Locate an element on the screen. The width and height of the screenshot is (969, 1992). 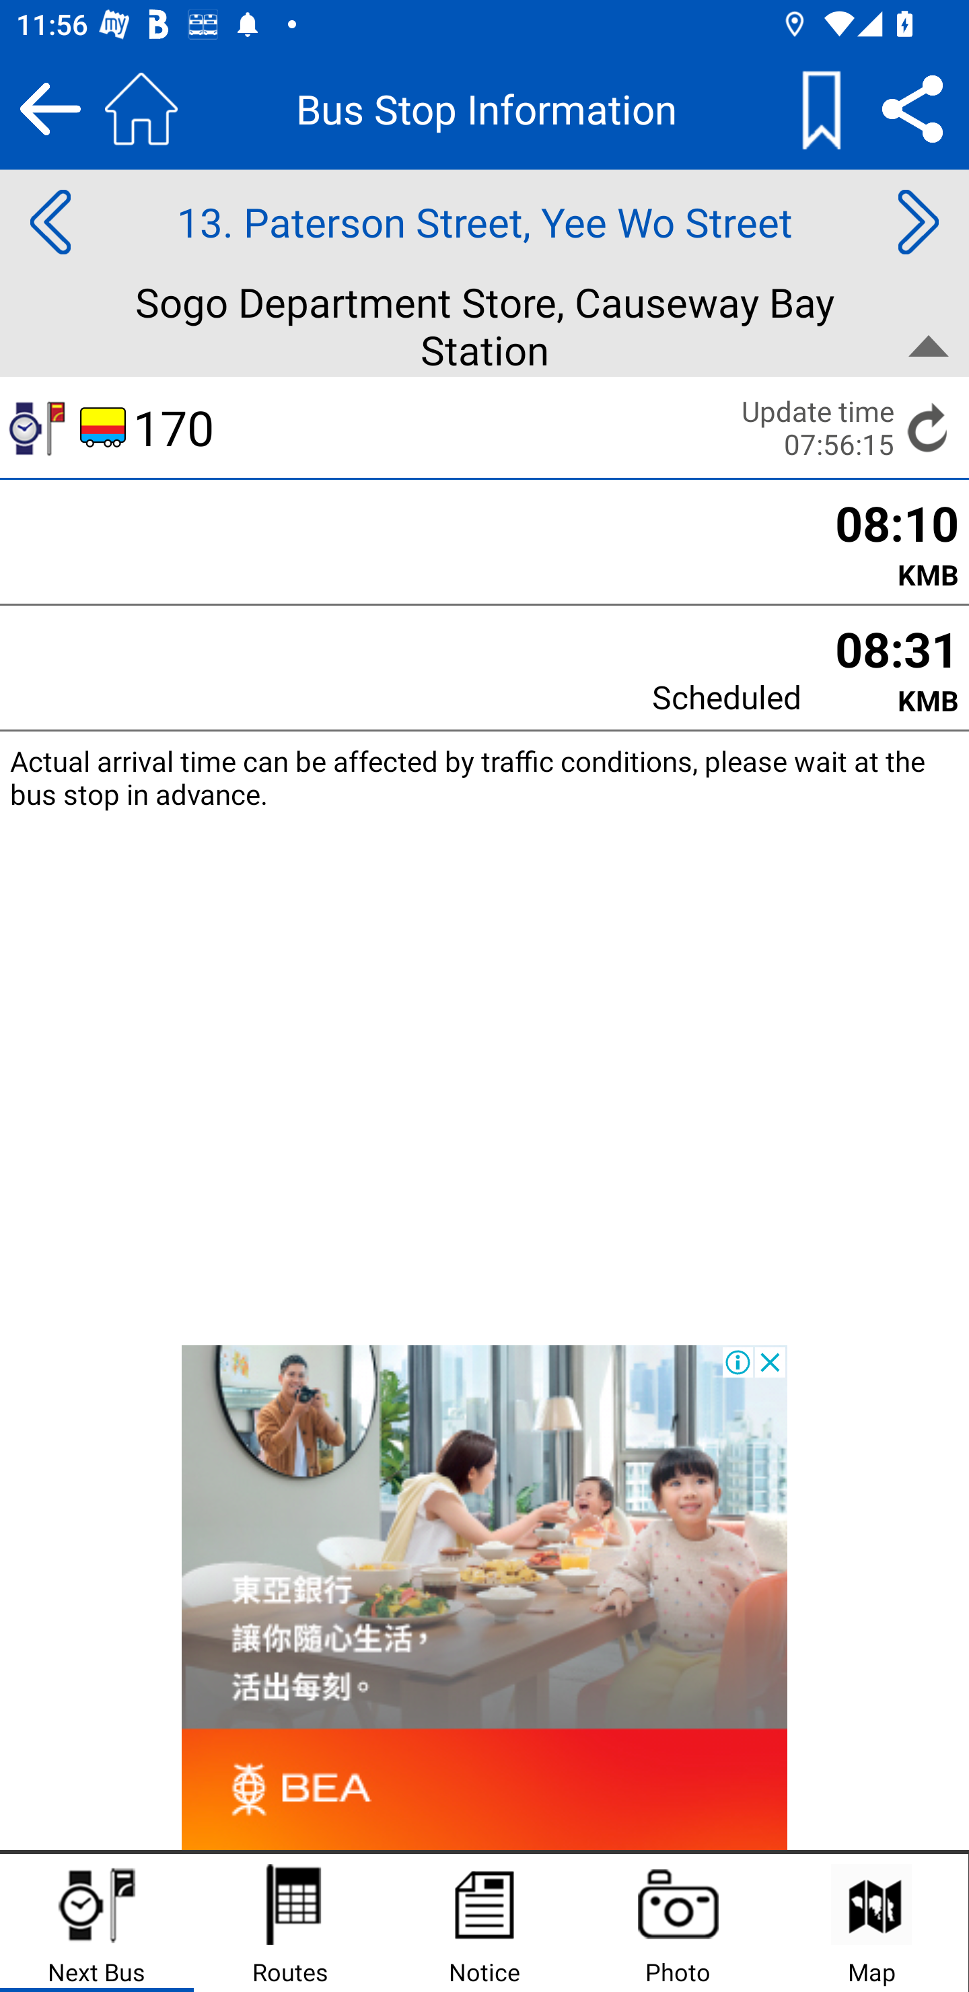
Share point to point route search criteria) is located at coordinates (912, 108).